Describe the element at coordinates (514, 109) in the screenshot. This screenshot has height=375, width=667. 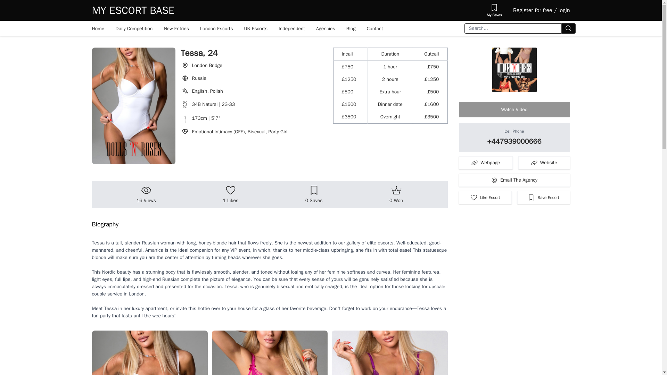
I see `Watch Video` at that location.